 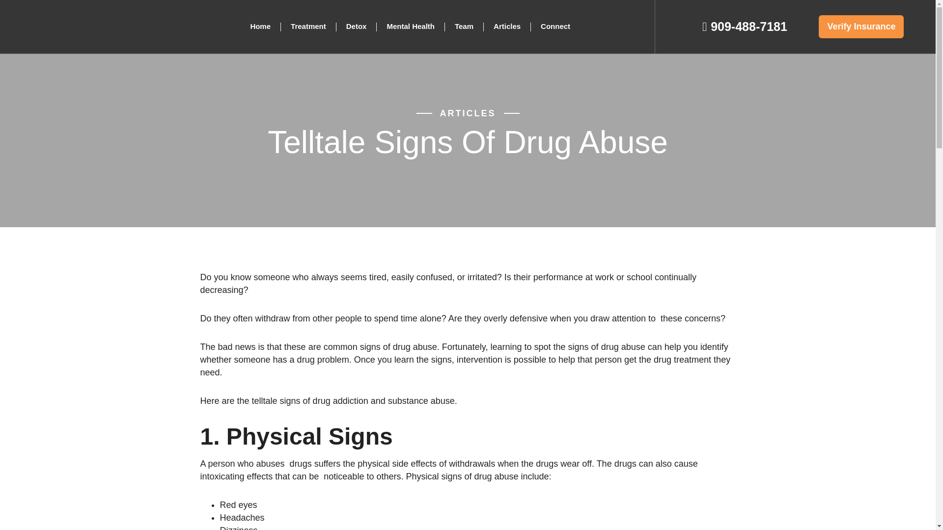 What do you see at coordinates (411, 26) in the screenshot?
I see `Mental Health` at bounding box center [411, 26].